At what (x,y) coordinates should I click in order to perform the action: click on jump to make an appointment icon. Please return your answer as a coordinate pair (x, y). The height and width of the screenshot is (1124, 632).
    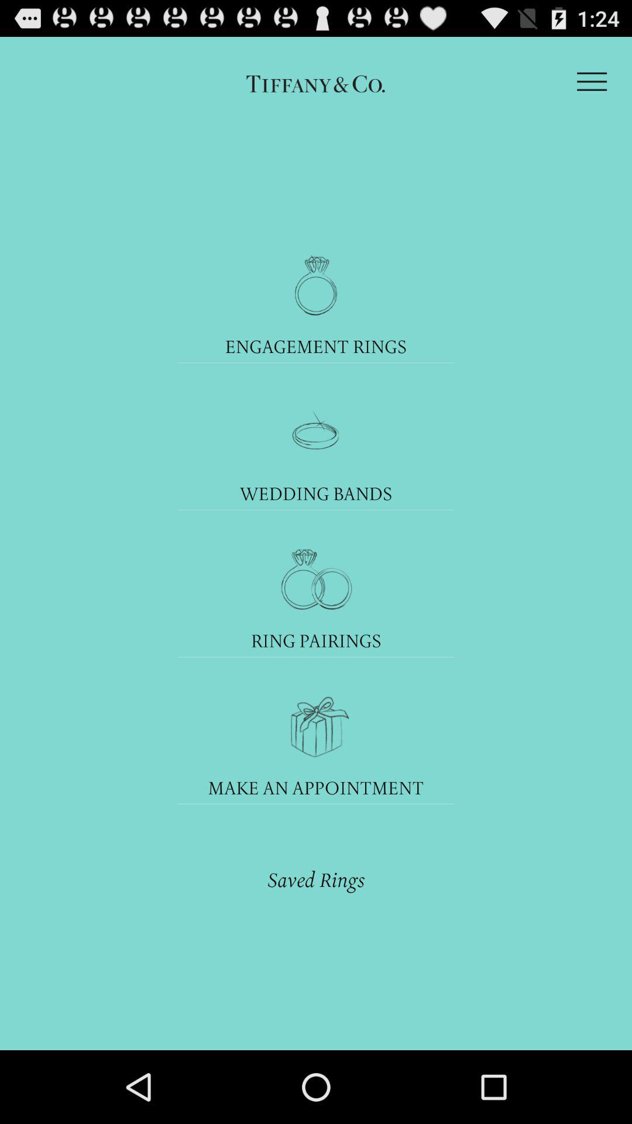
    Looking at the image, I should click on (316, 787).